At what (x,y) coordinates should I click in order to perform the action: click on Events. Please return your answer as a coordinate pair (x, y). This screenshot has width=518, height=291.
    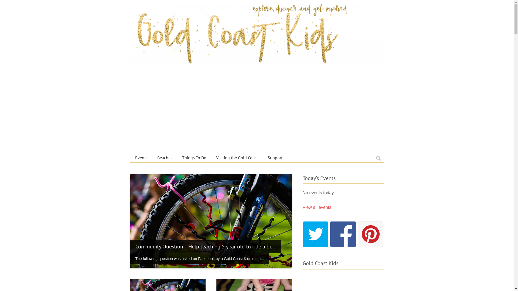
    Looking at the image, I should click on (141, 158).